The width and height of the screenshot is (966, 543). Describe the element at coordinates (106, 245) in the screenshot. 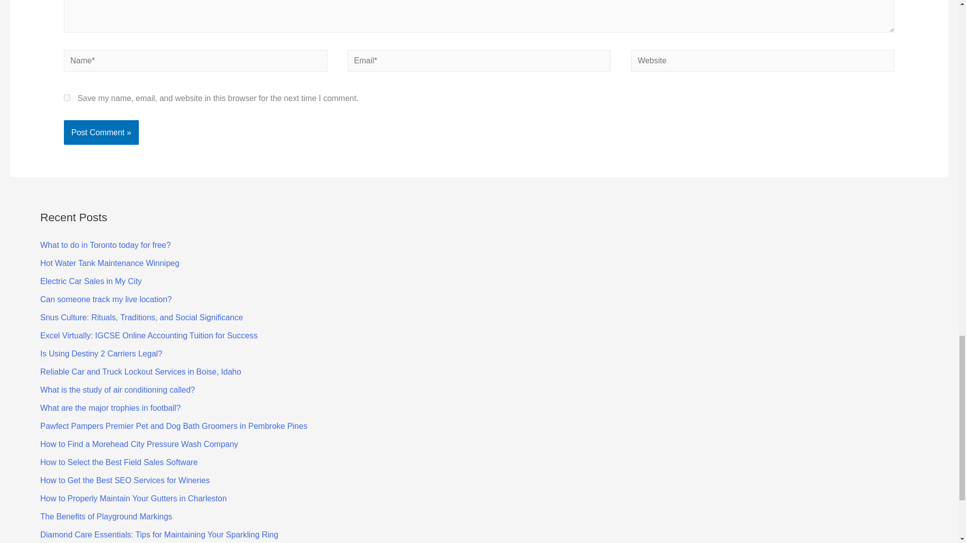

I see `What to do in Toronto today for free?` at that location.